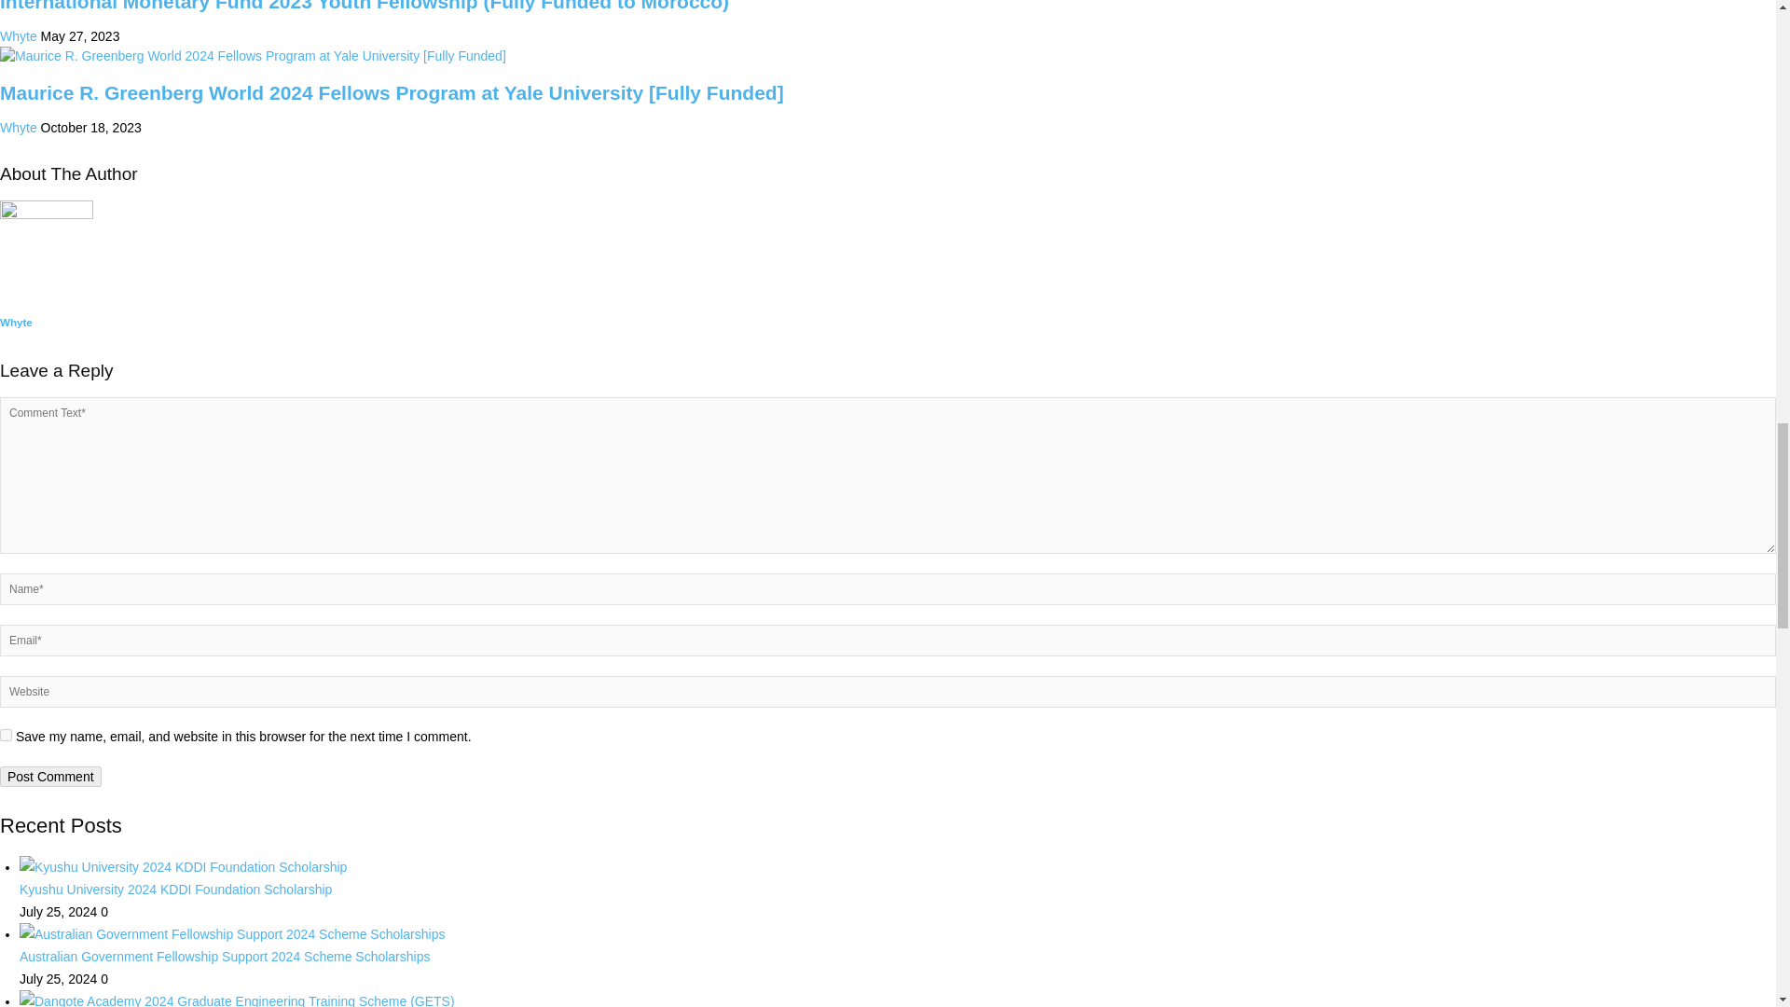 The image size is (1790, 1007). Describe the element at coordinates (16, 323) in the screenshot. I see `Whyte` at that location.